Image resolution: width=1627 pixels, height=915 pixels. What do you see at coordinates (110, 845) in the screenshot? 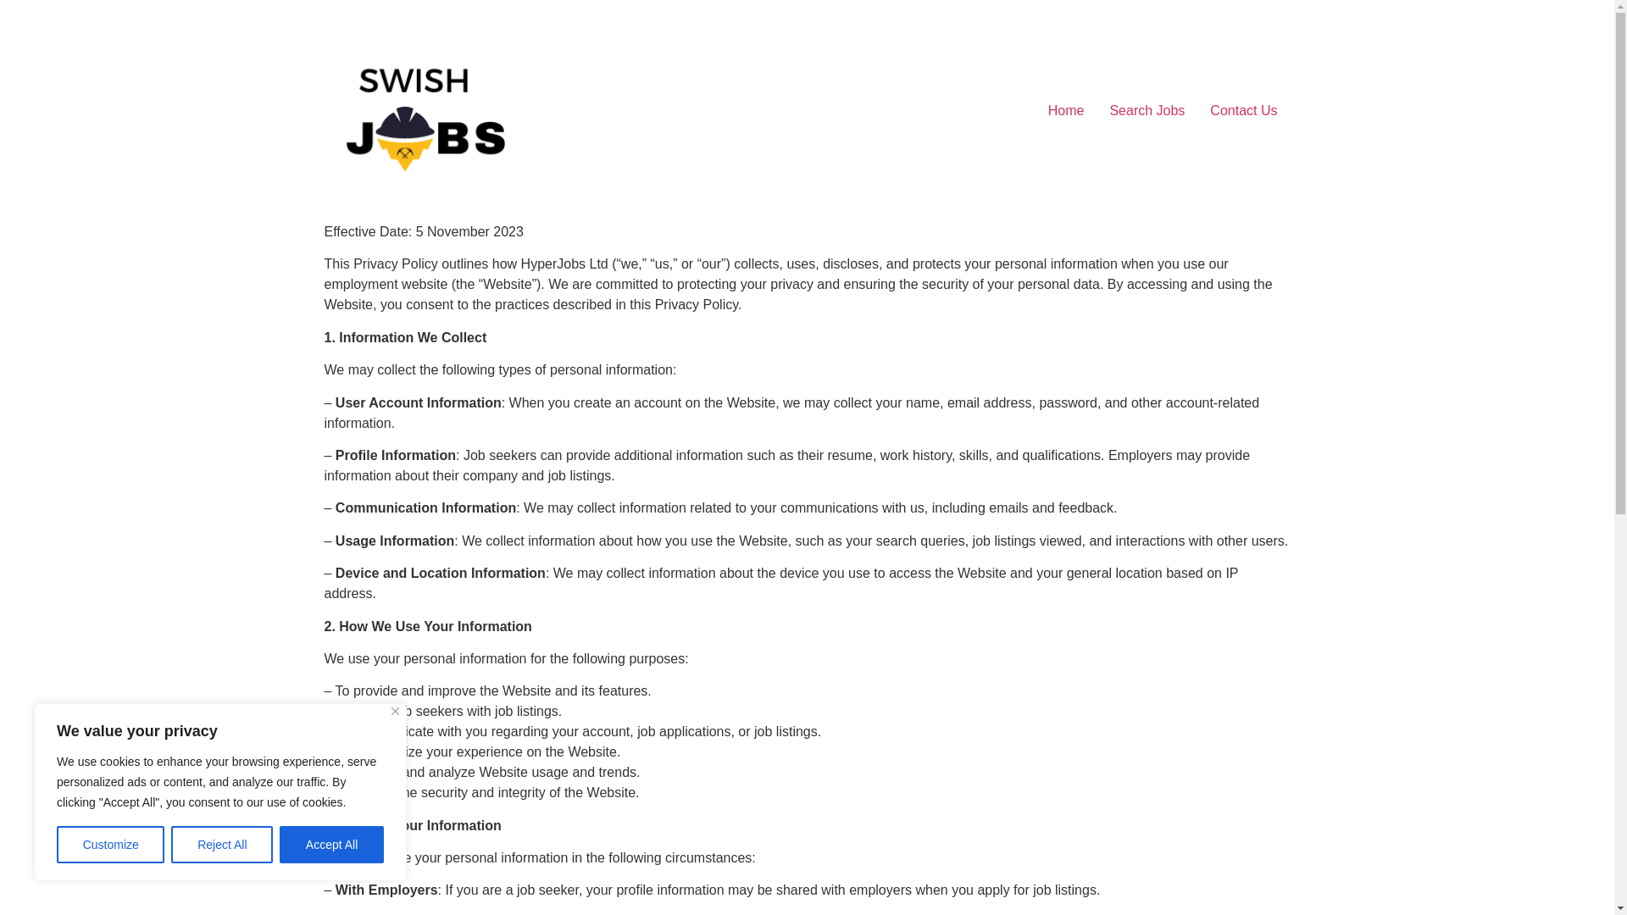
I see `Customize` at bounding box center [110, 845].